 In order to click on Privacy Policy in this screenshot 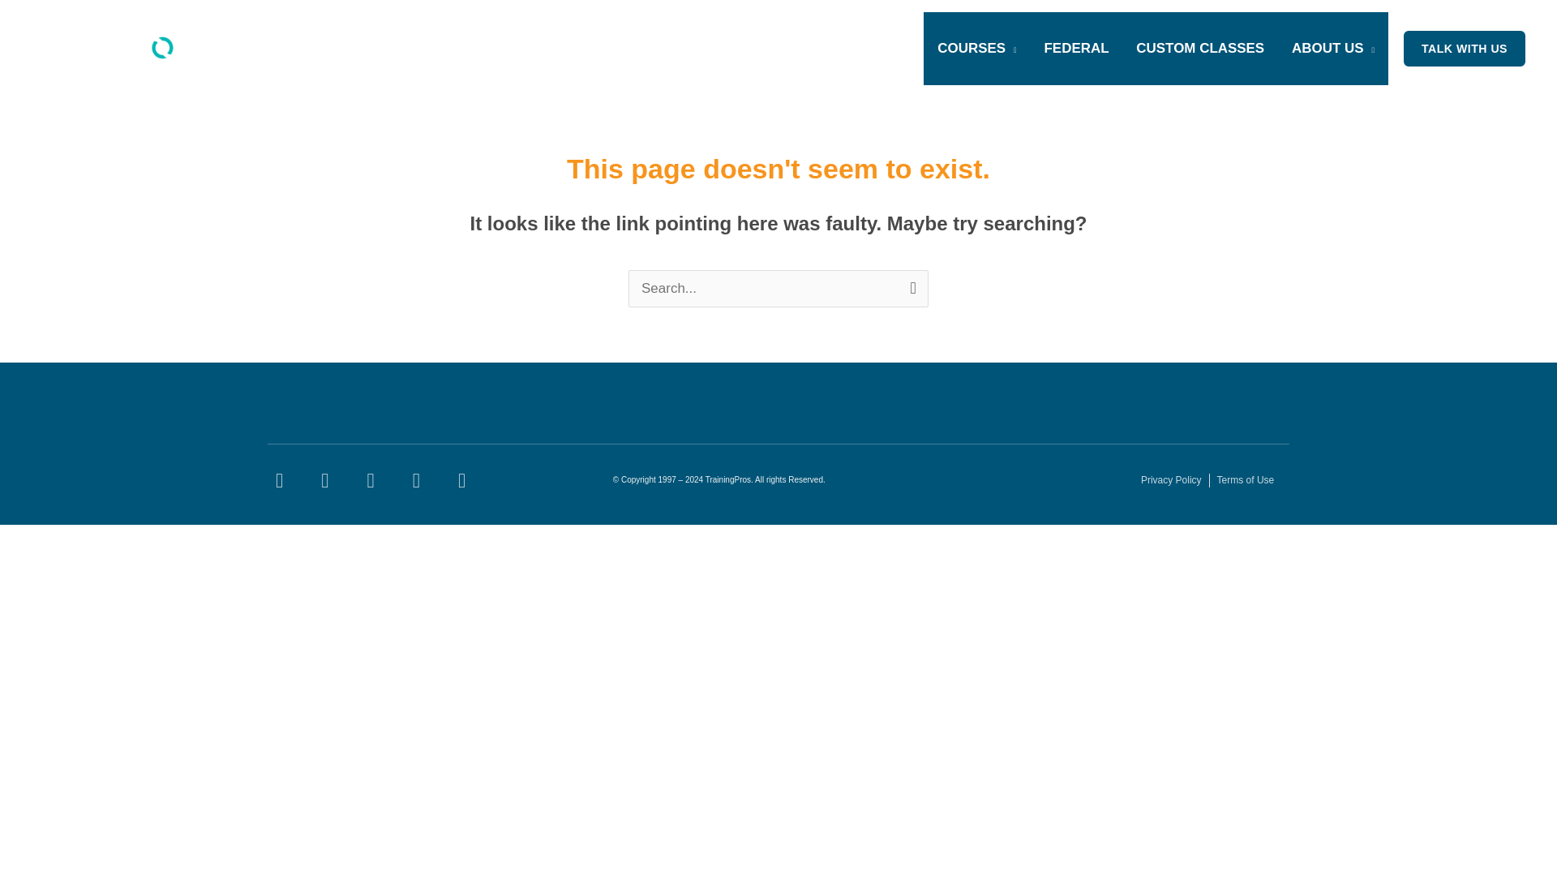, I will do `click(1171, 480)`.